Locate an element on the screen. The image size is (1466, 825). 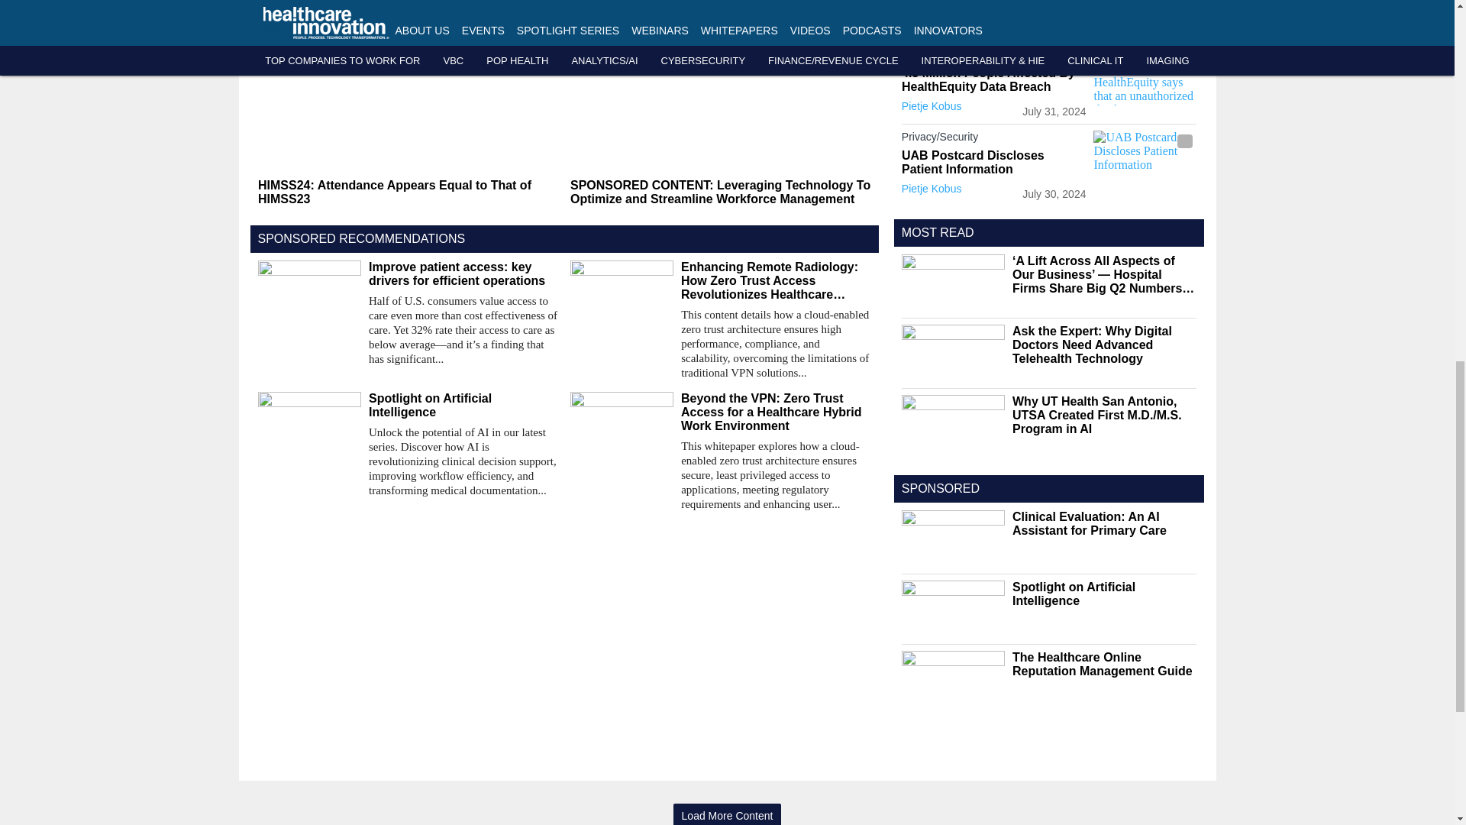
Spotlight on Artificial Intelligence is located at coordinates (463, 405).